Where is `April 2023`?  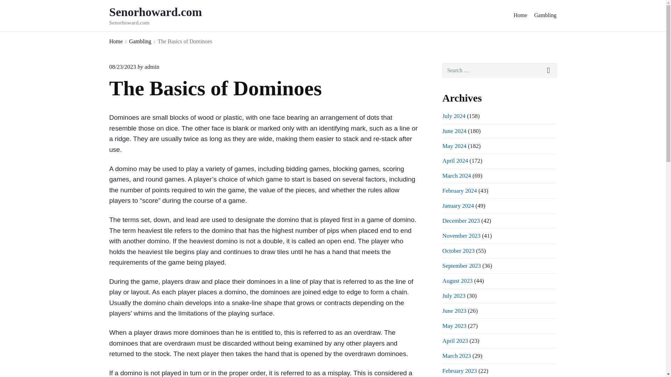 April 2023 is located at coordinates (455, 341).